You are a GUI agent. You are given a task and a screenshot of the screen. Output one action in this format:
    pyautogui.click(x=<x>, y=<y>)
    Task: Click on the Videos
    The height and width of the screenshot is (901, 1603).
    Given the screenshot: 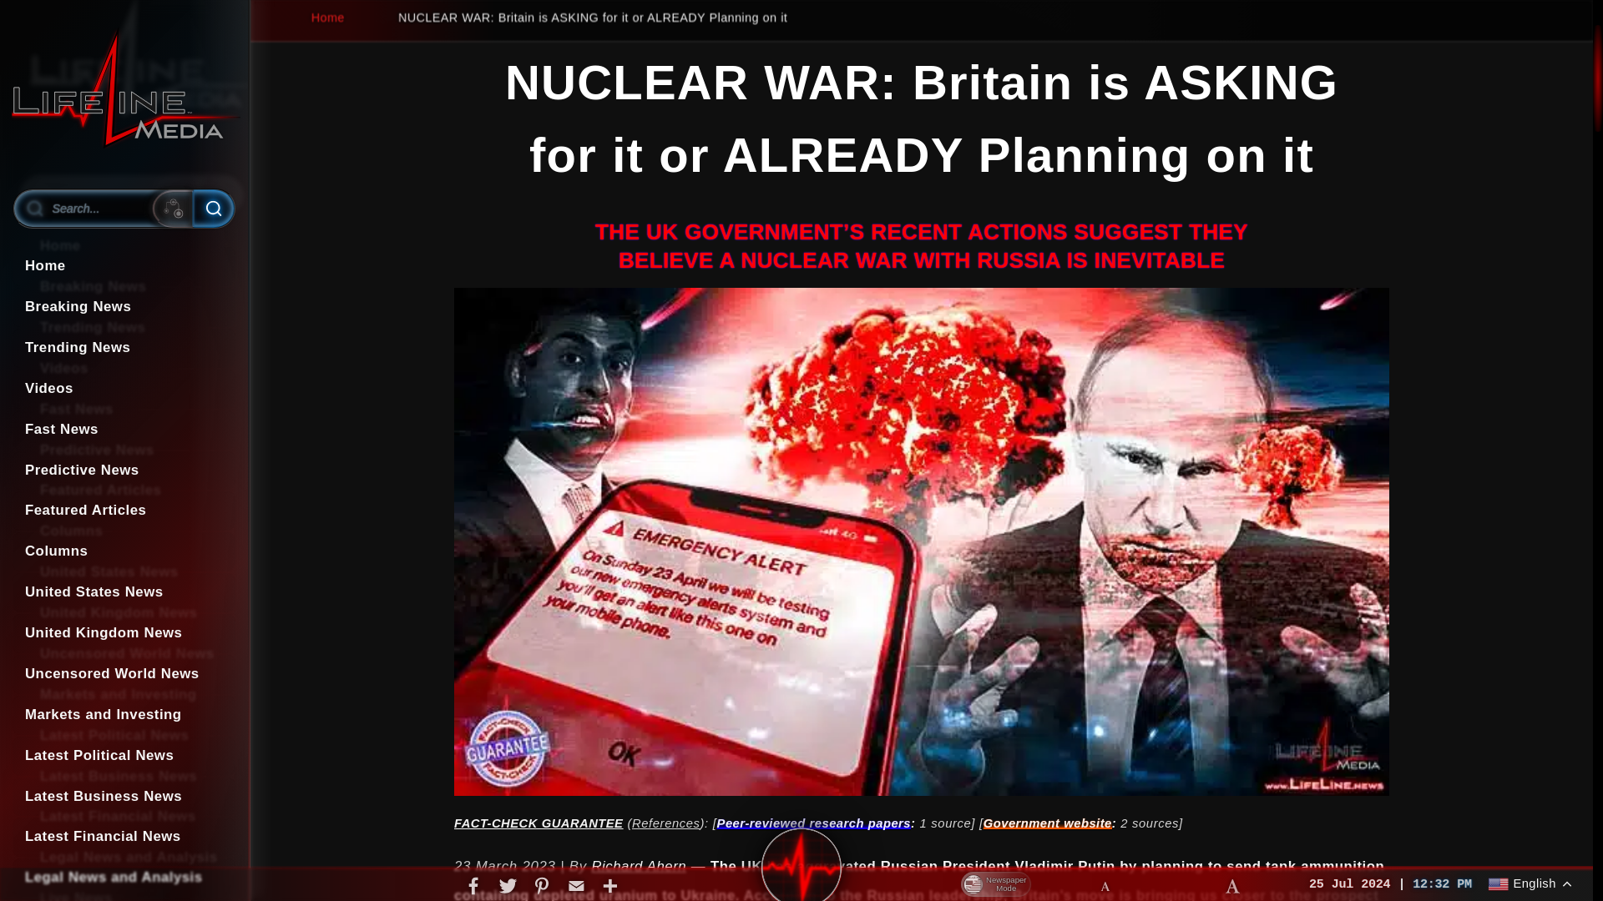 What is the action you would take?
    pyautogui.click(x=124, y=389)
    